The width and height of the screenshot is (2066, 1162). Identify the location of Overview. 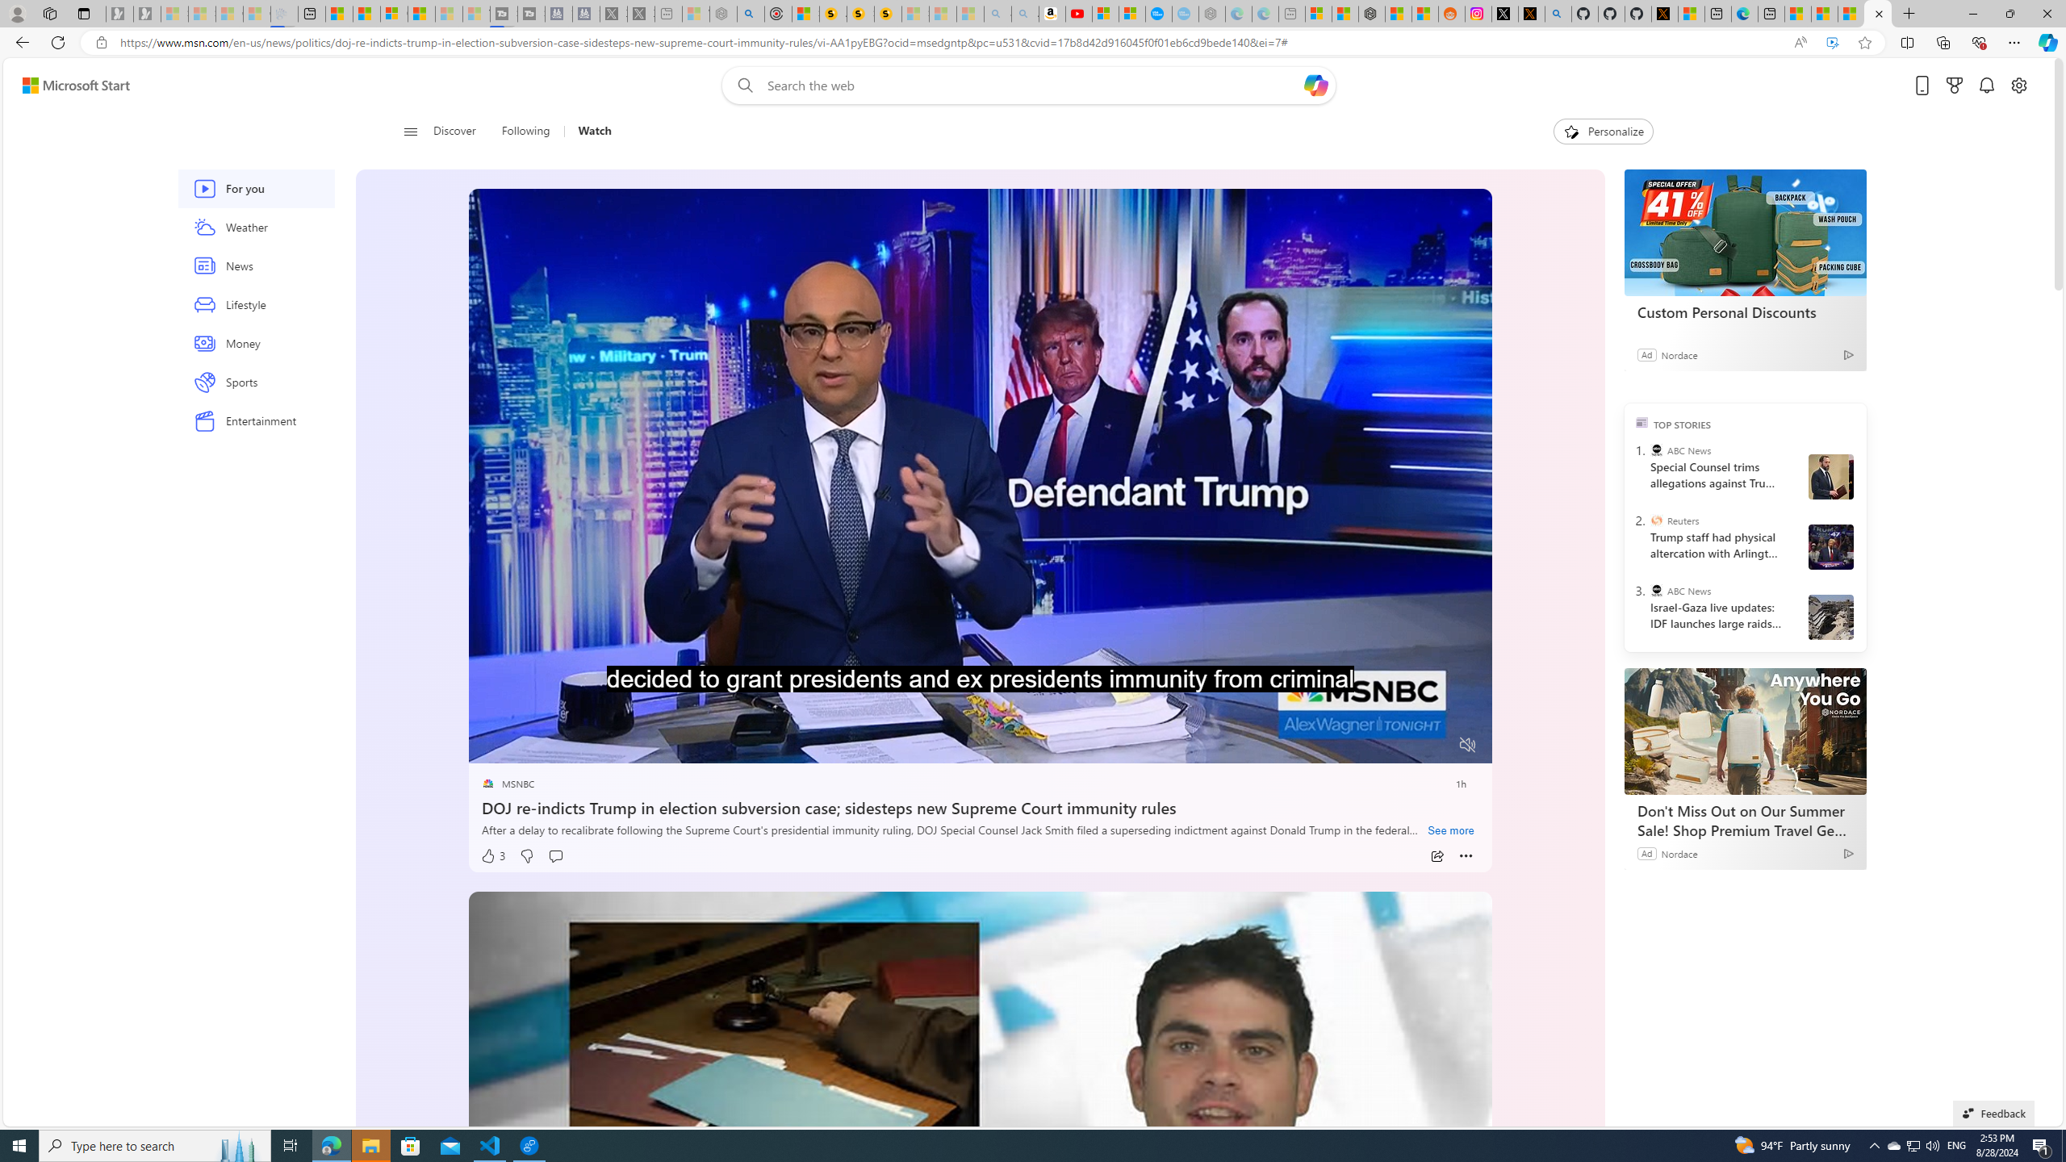
(394, 14).